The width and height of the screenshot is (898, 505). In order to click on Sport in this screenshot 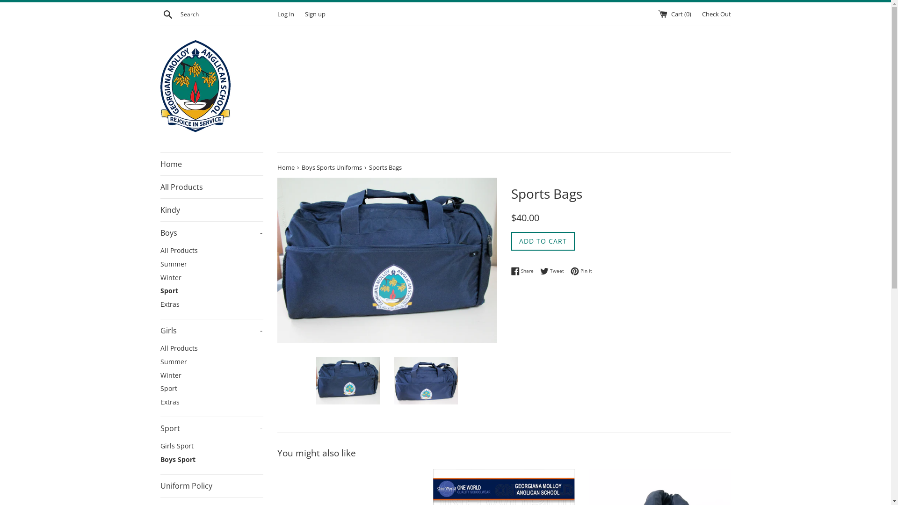, I will do `click(211, 291)`.